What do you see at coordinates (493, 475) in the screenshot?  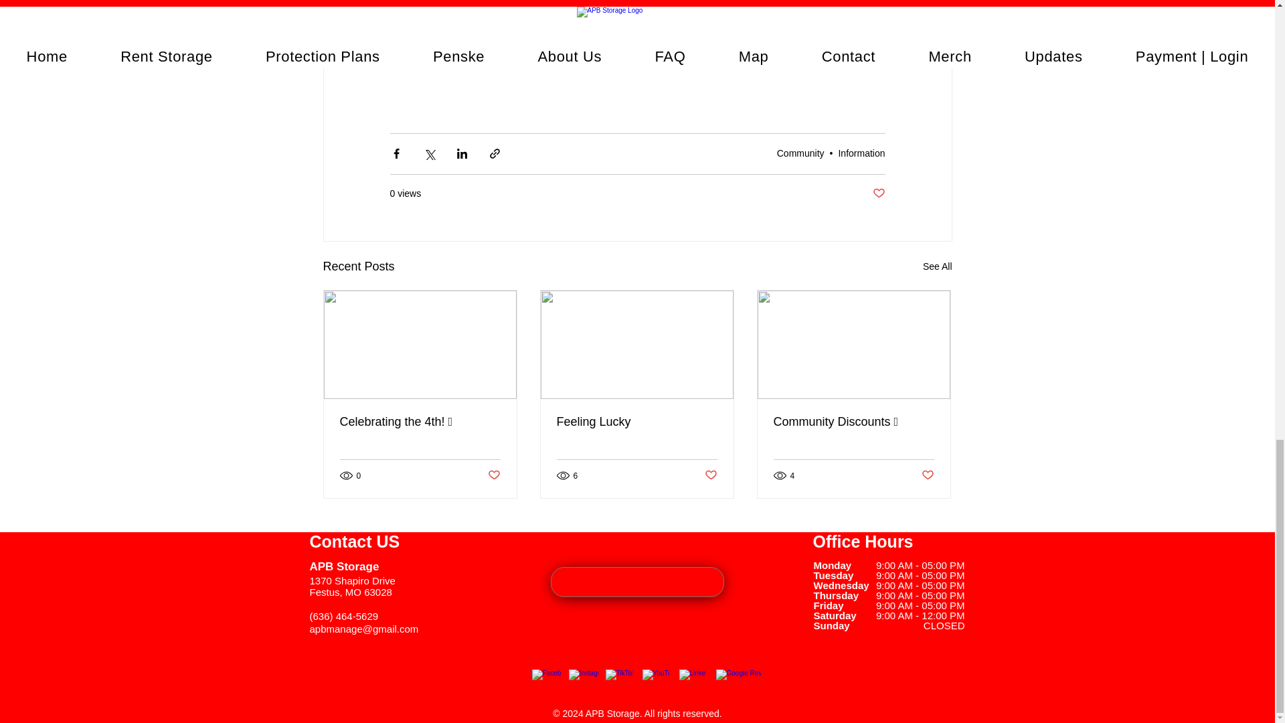 I see `Post not marked as liked` at bounding box center [493, 475].